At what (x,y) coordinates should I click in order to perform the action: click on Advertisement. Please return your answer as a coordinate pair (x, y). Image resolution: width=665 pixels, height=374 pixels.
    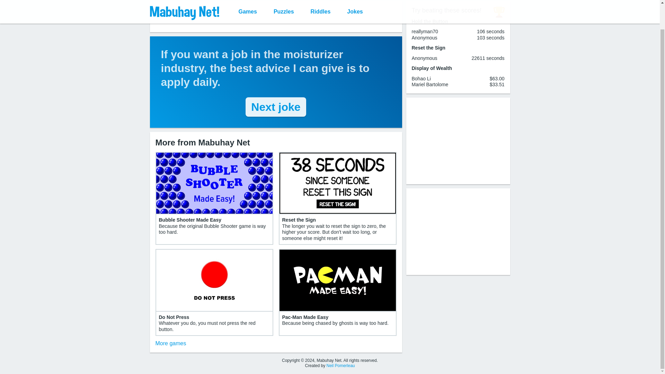
    Looking at the image, I should click on (458, 141).